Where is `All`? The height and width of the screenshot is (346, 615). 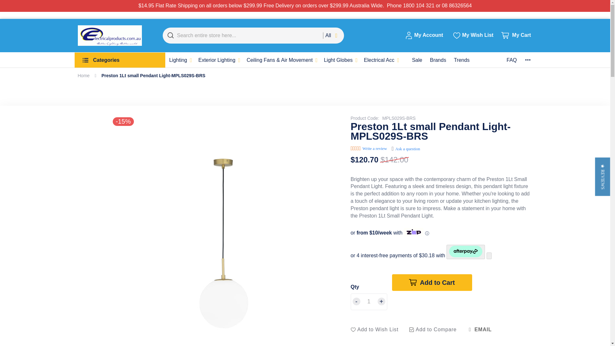
All is located at coordinates (333, 35).